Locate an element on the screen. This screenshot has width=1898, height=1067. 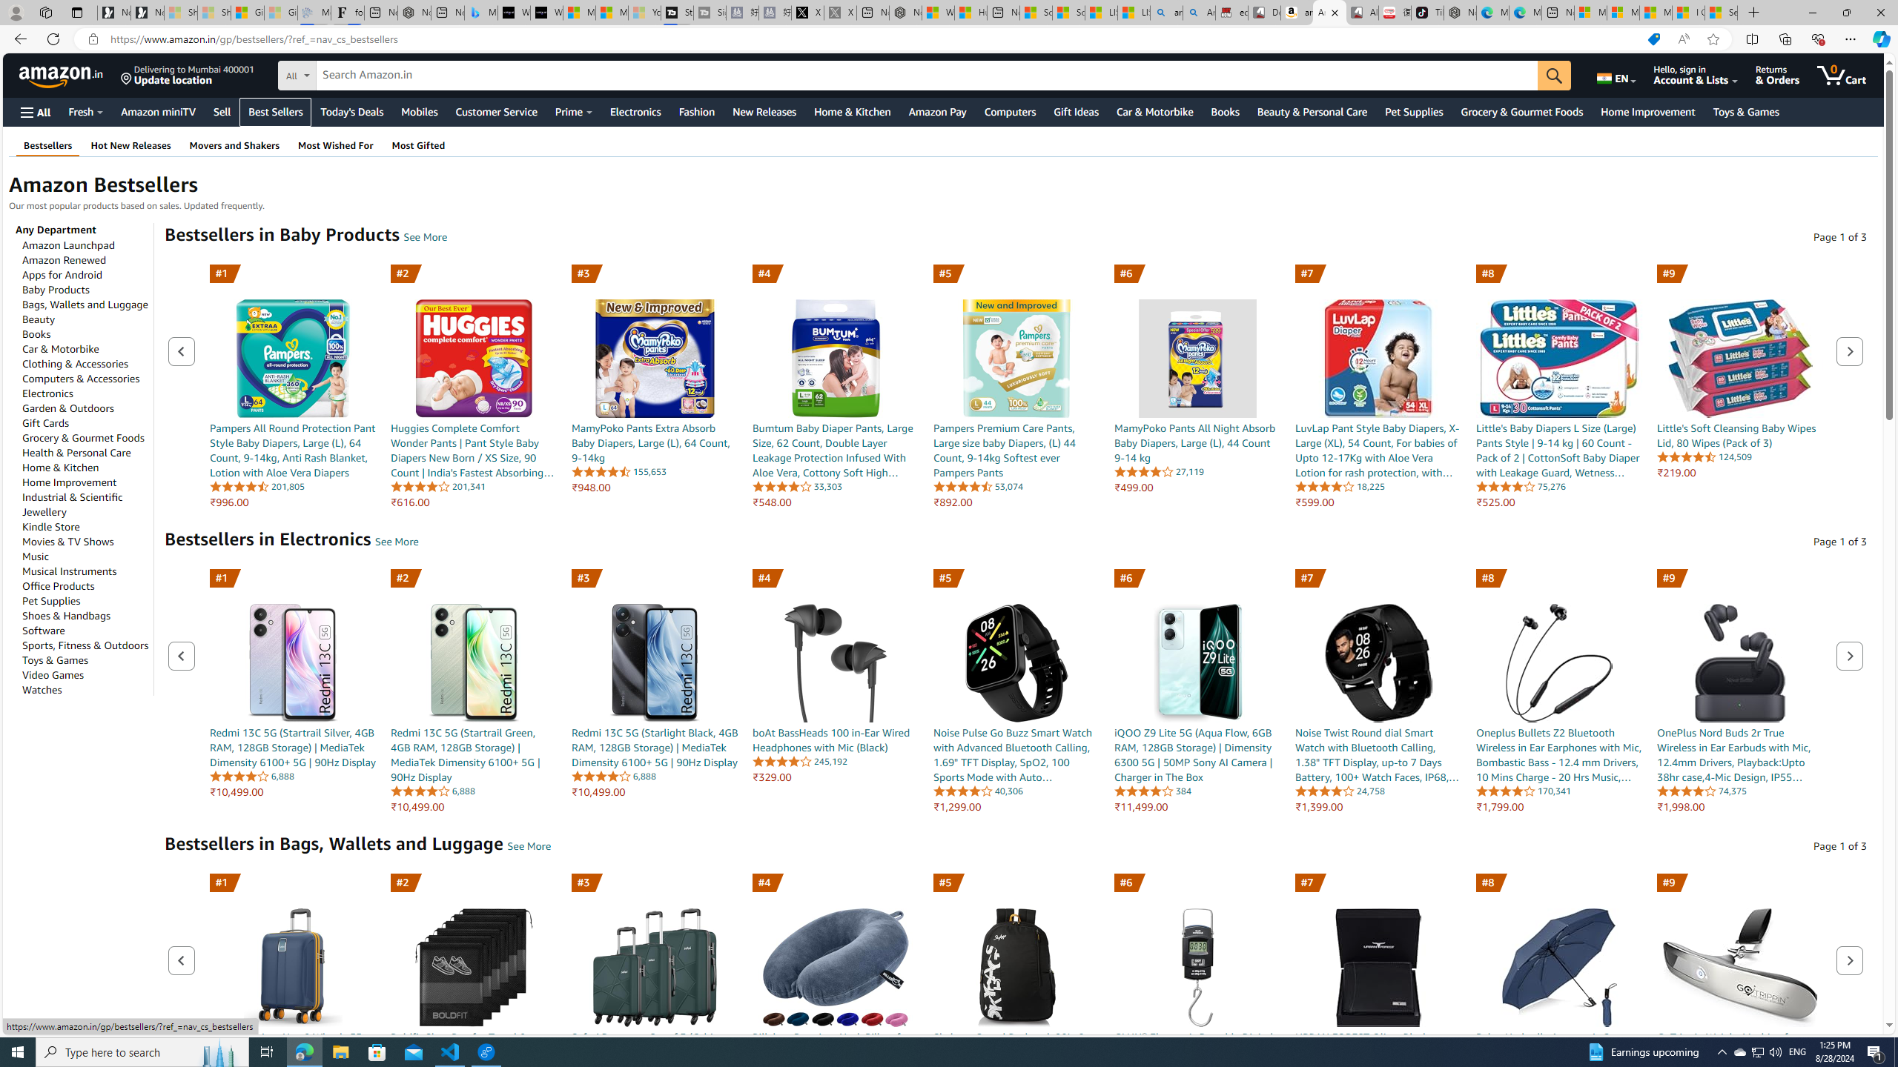
Jewellery is located at coordinates (44, 511).